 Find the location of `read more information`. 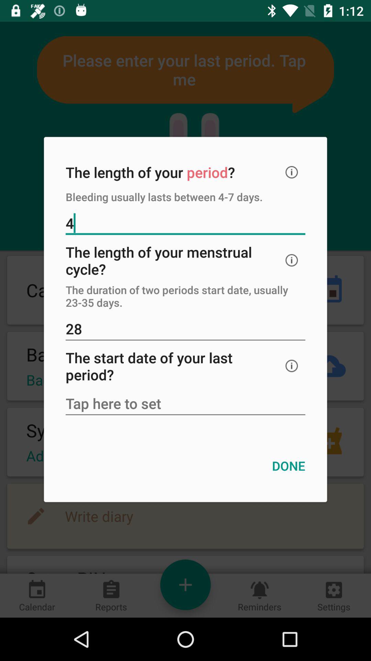

read more information is located at coordinates (292, 260).